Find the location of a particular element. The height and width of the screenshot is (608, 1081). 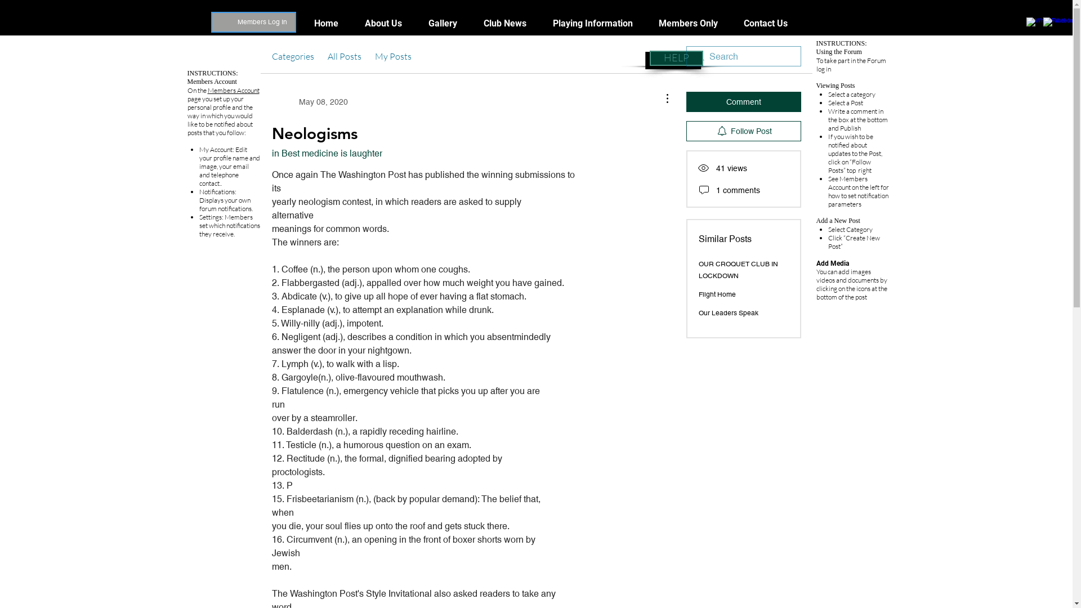

Playing Information is located at coordinates (592, 24).